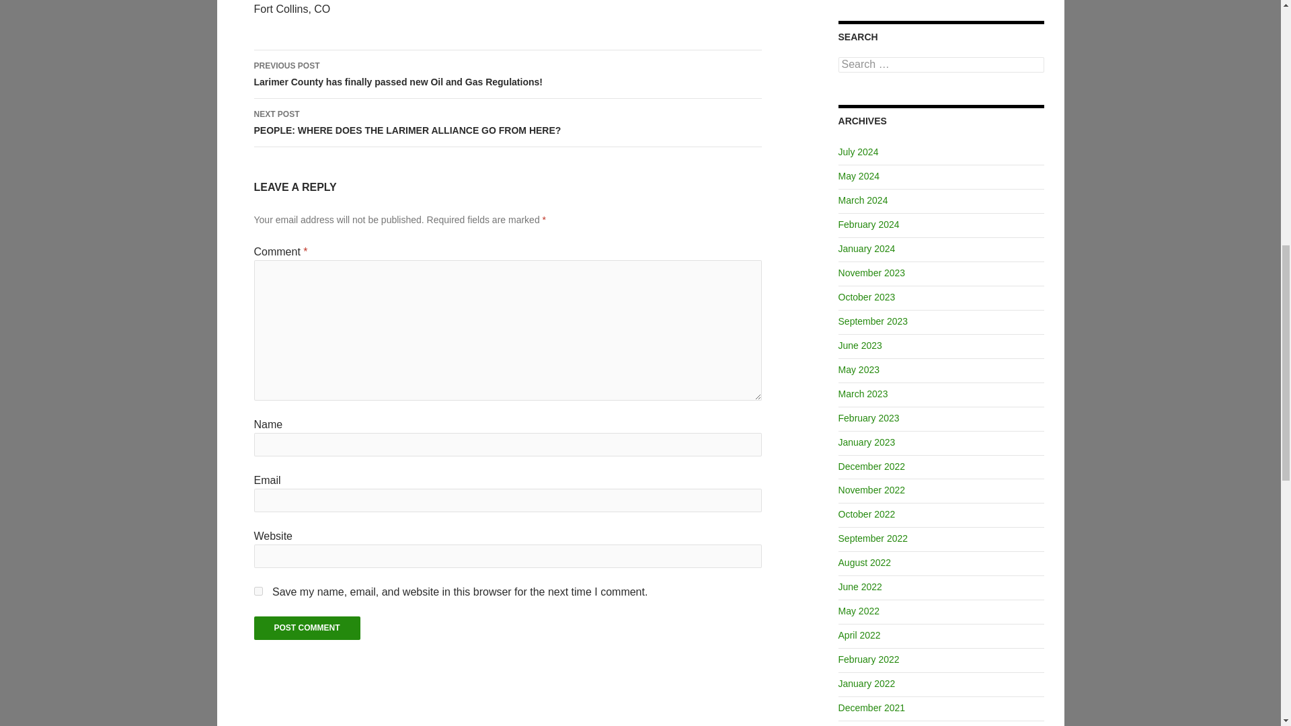  Describe the element at coordinates (869, 418) in the screenshot. I see `February 2023` at that location.